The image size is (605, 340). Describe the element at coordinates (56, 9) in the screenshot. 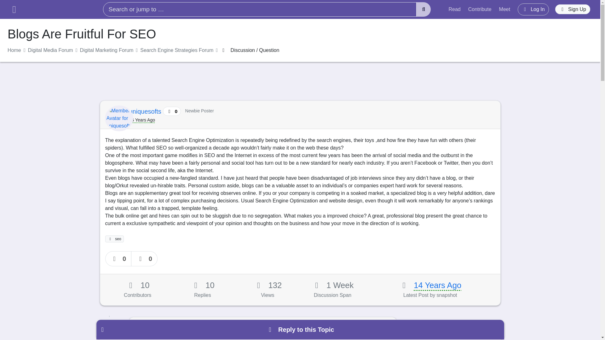

I see `DaniWeb` at that location.